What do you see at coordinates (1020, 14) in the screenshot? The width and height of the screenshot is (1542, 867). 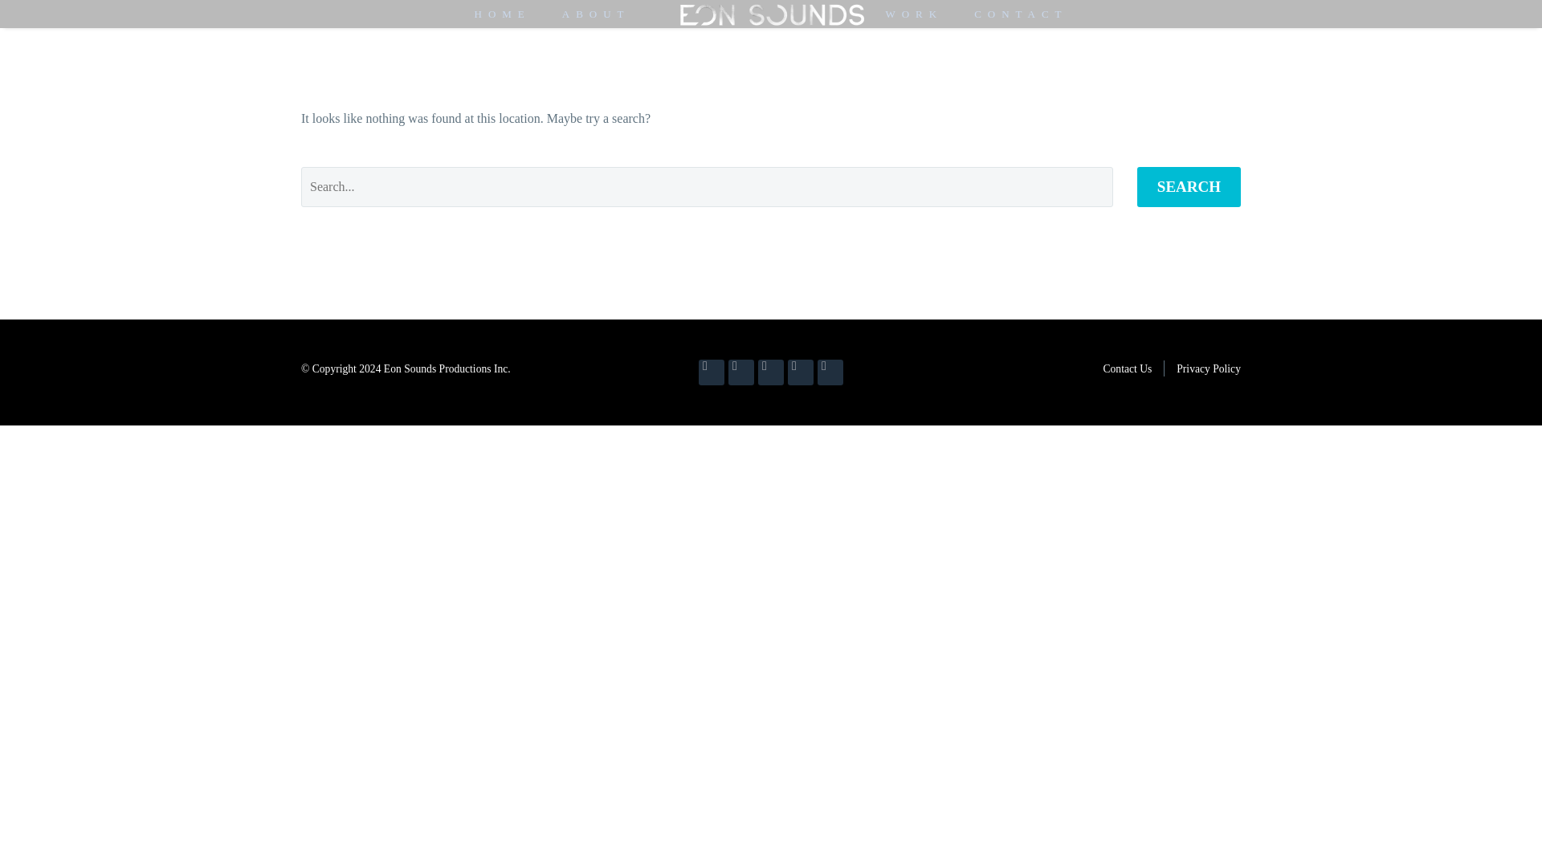 I see `CONTACT` at bounding box center [1020, 14].